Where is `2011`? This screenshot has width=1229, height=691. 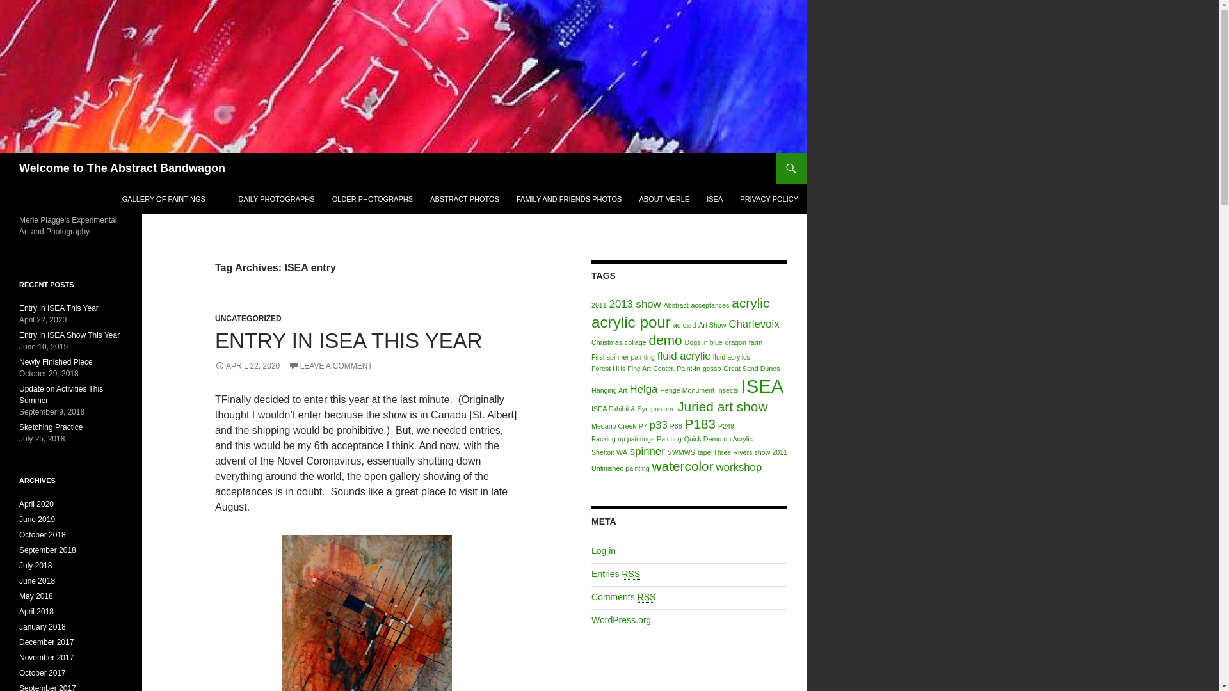 2011 is located at coordinates (599, 305).